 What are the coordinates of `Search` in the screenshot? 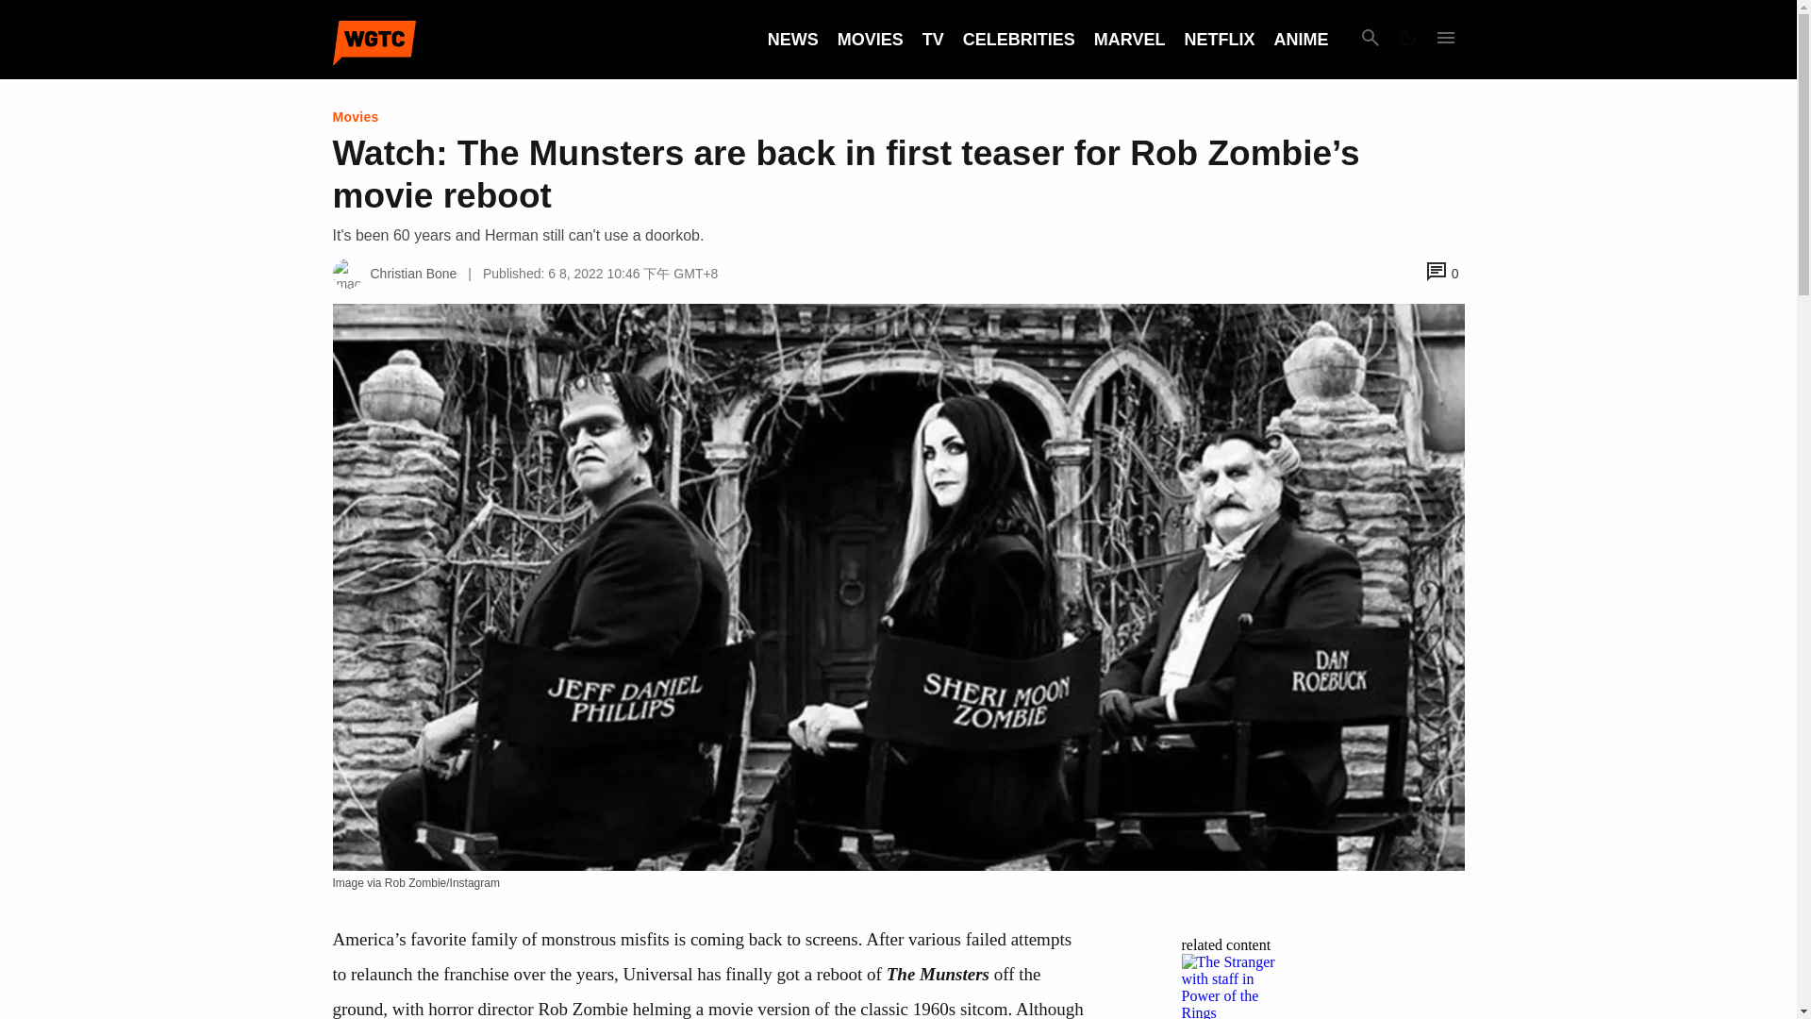 It's located at (1370, 40).